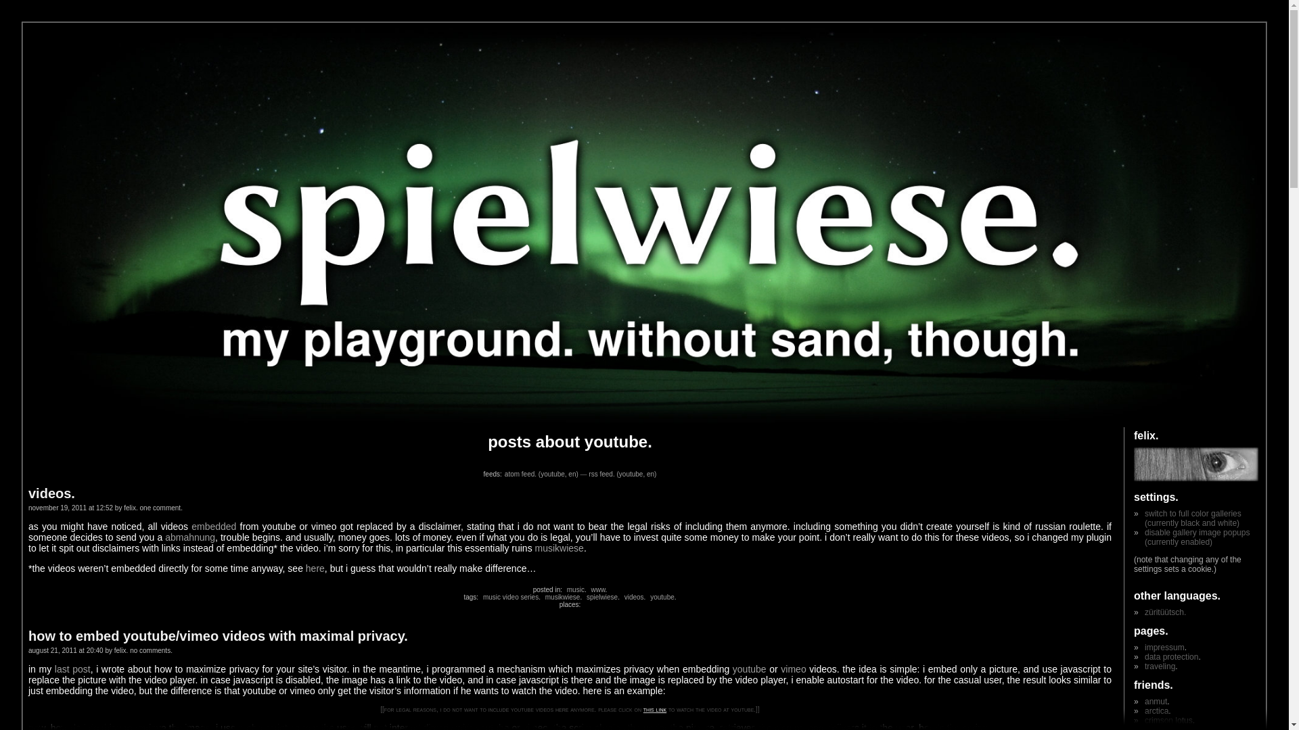 The image size is (1299, 730). What do you see at coordinates (562, 597) in the screenshot?
I see `musikwiese` at bounding box center [562, 597].